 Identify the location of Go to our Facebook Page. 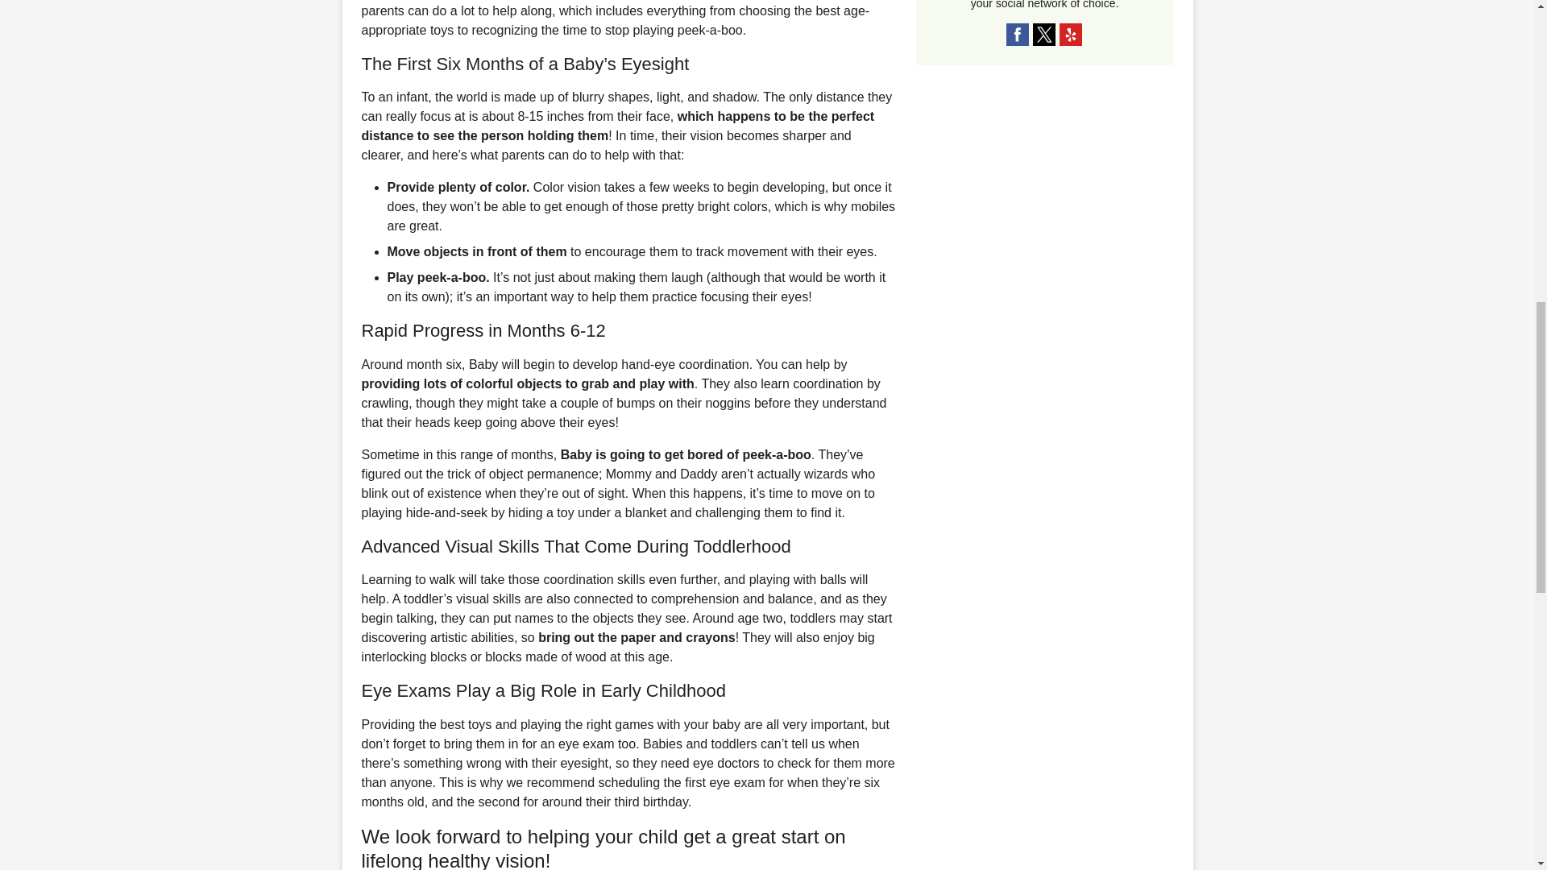
(1017, 35).